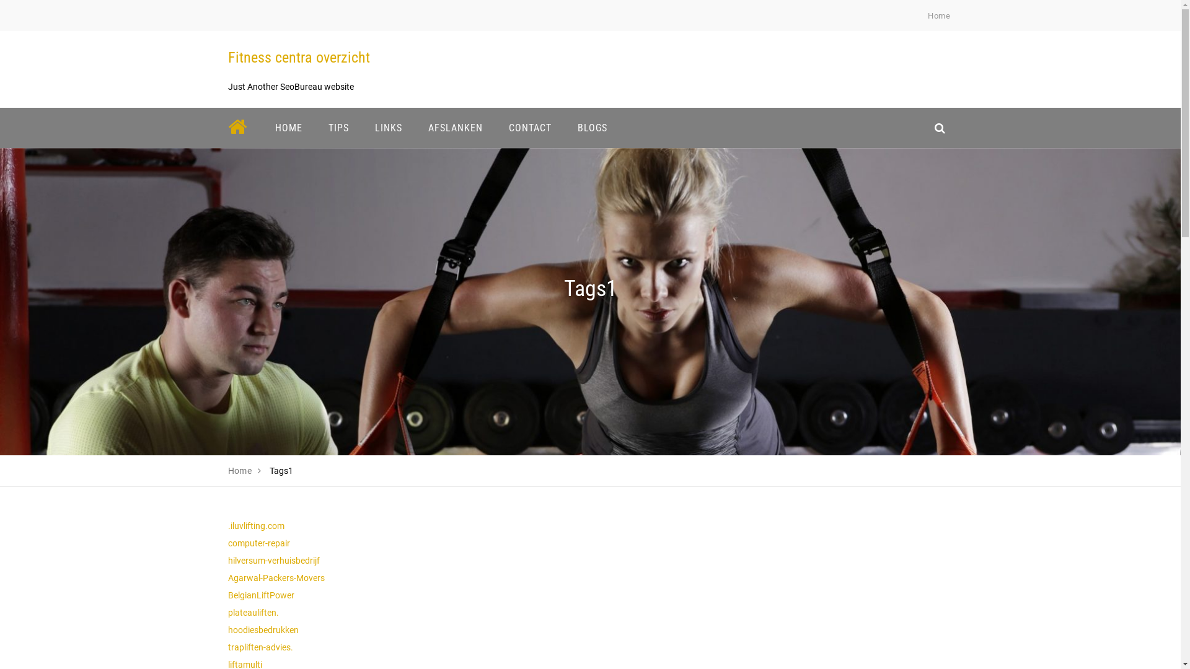 This screenshot has height=669, width=1190. I want to click on LINKS, so click(389, 128).